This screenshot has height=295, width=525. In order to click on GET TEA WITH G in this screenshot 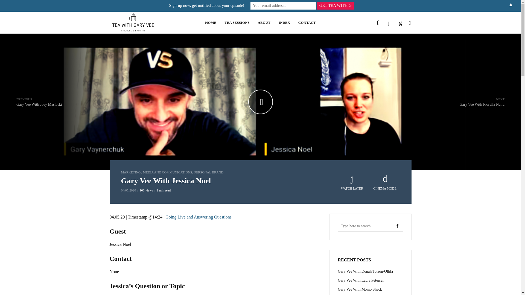, I will do `click(307, 22)`.